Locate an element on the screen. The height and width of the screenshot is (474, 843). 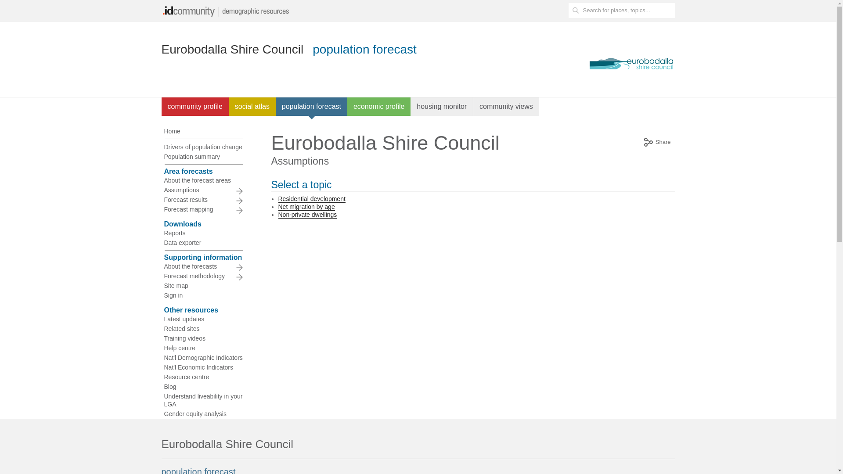
Resource centre is located at coordinates (203, 377).